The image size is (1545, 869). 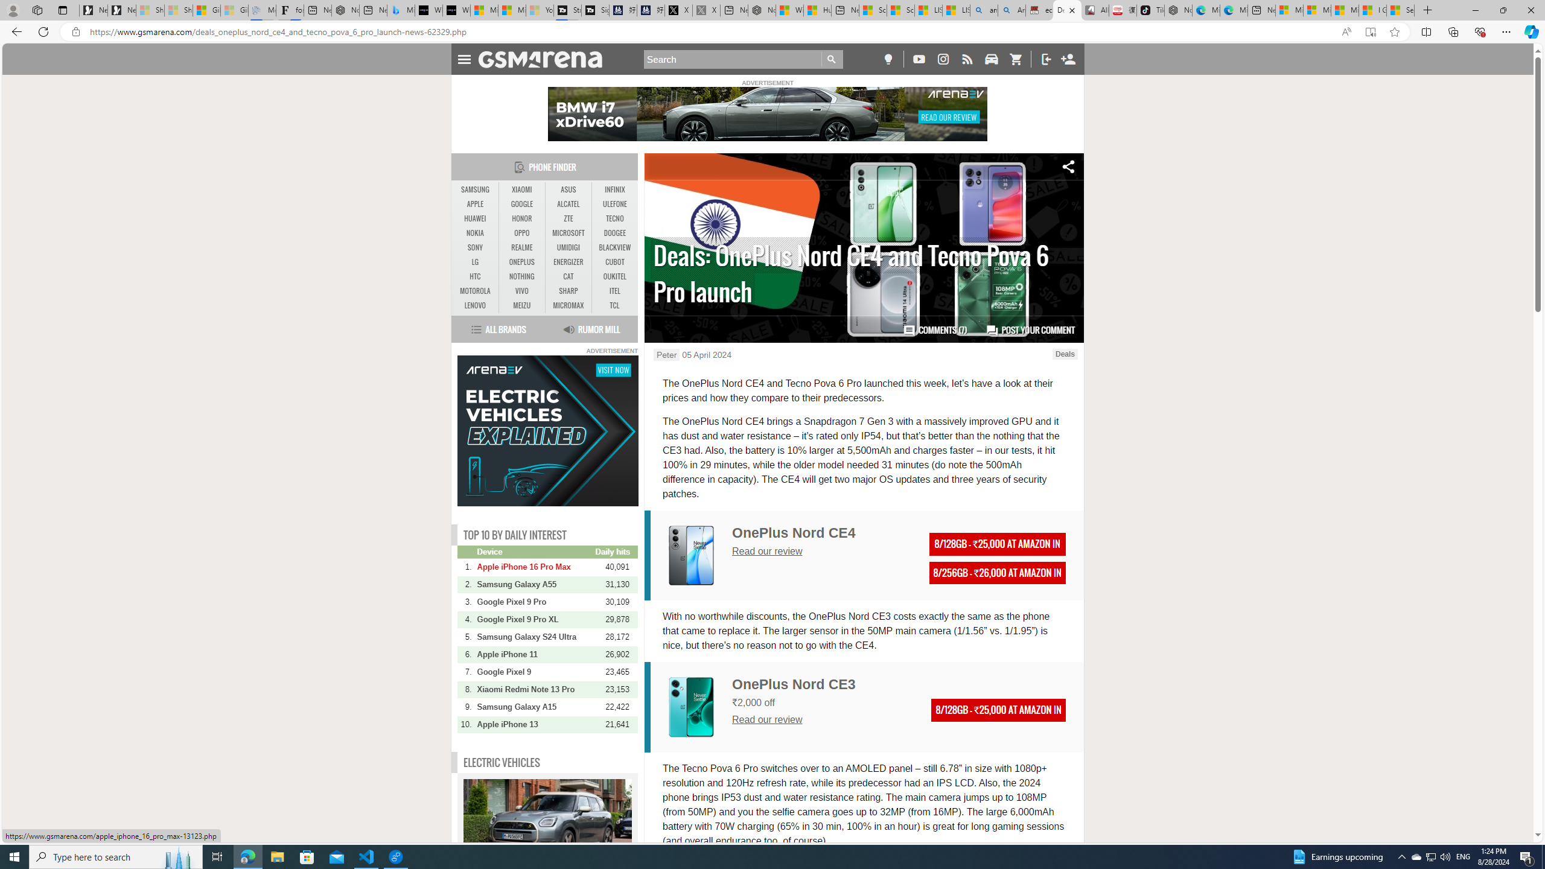 I want to click on Enter Immersive Reader (F9), so click(x=1370, y=32).